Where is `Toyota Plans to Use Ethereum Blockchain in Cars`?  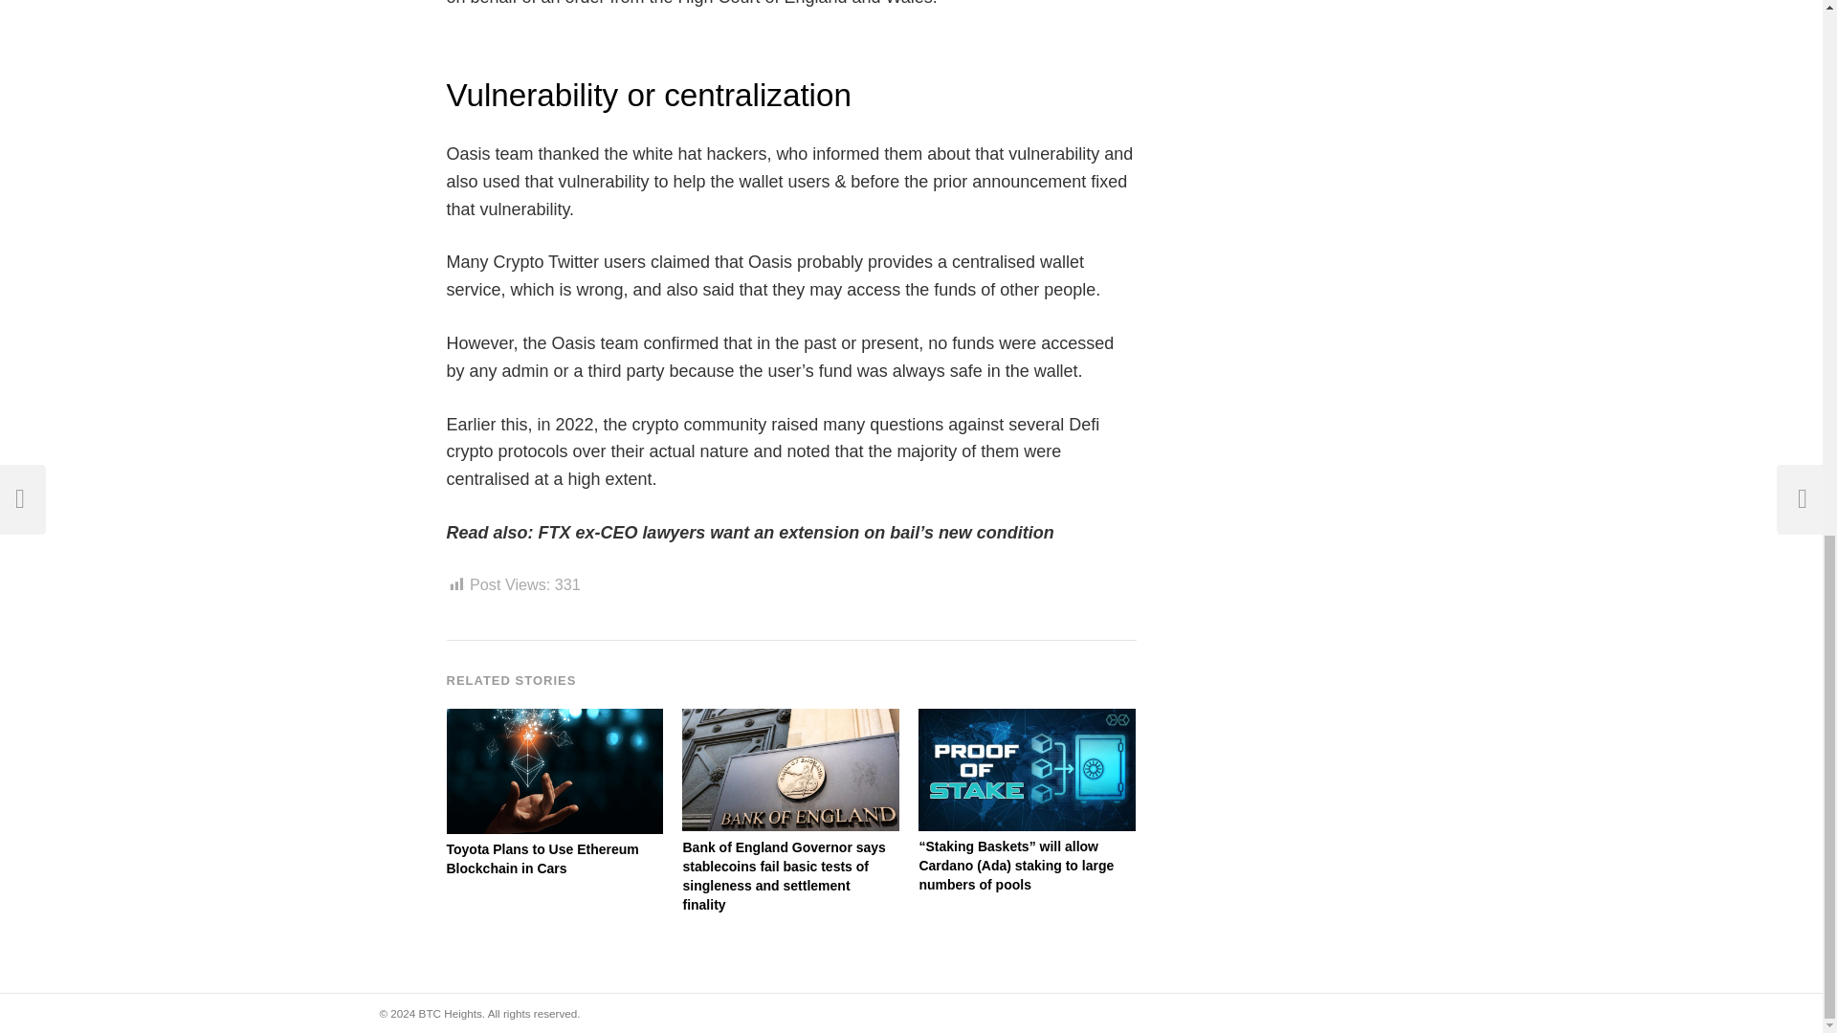
Toyota Plans to Use Ethereum Blockchain in Cars is located at coordinates (555, 860).